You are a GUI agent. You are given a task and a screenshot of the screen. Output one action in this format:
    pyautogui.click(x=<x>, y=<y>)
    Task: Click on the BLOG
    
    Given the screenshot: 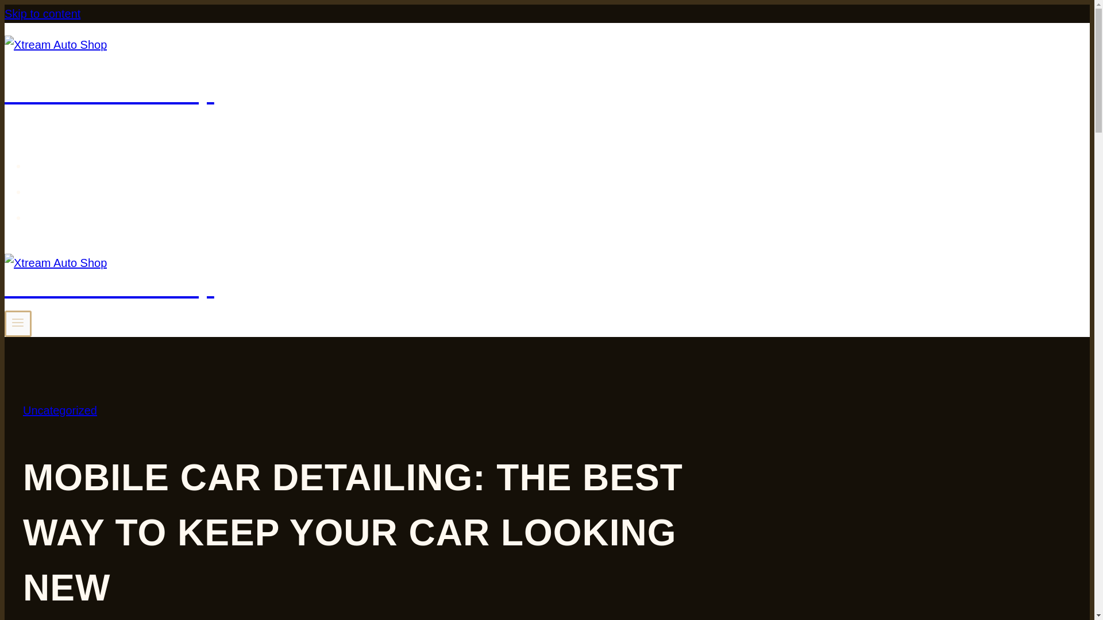 What is the action you would take?
    pyautogui.click(x=62, y=216)
    